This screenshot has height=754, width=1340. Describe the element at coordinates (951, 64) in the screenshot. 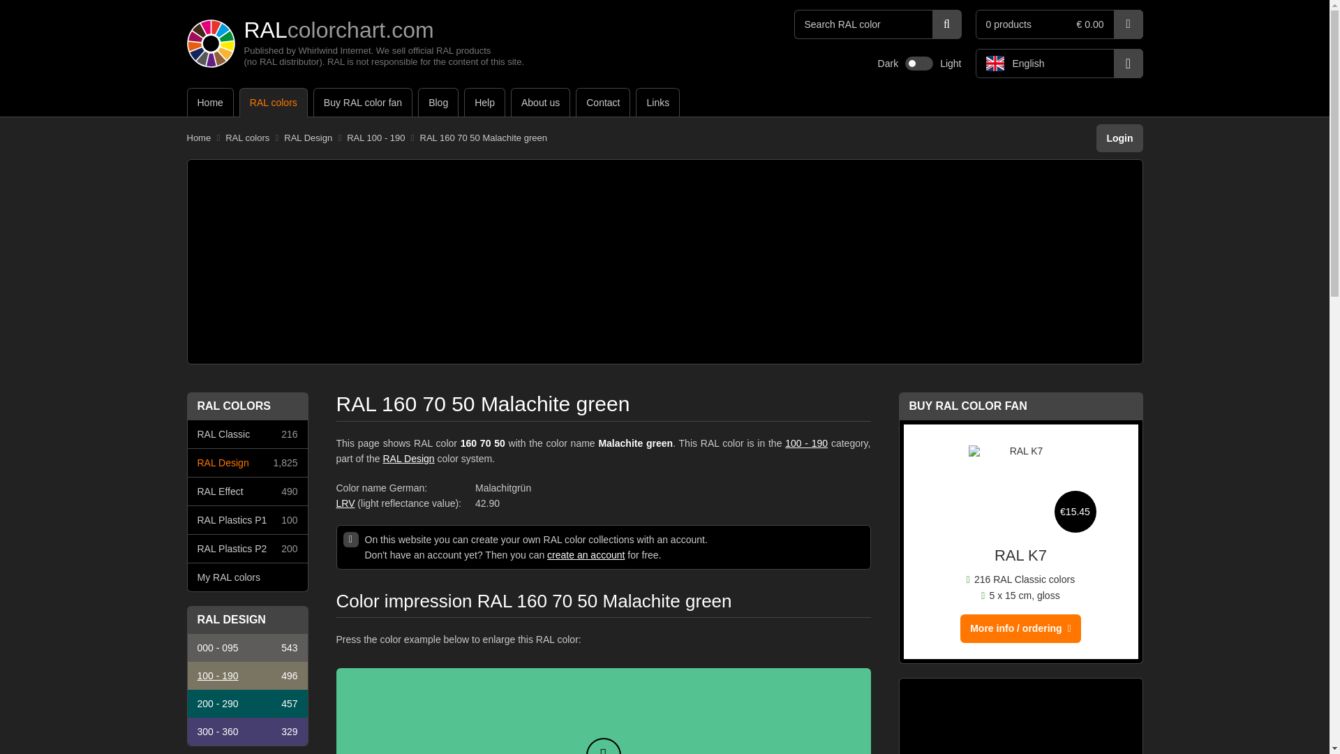

I see `Light` at that location.